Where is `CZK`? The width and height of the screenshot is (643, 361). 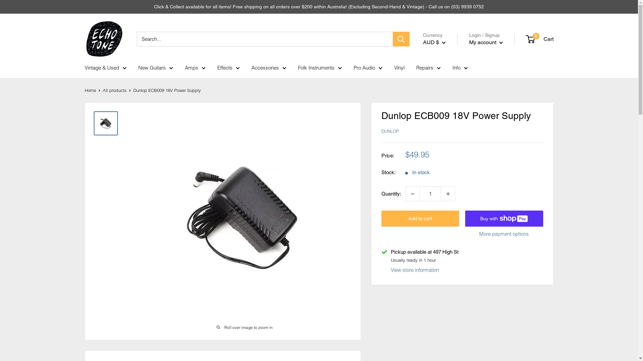 CZK is located at coordinates (444, 348).